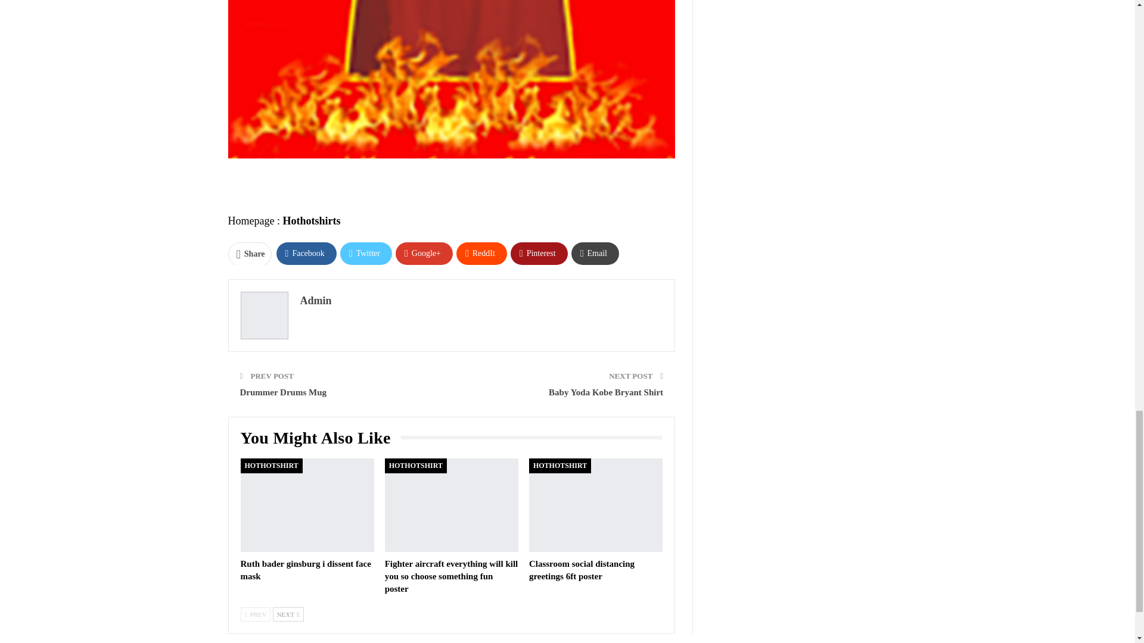 The width and height of the screenshot is (1144, 643). I want to click on Previous, so click(256, 614).